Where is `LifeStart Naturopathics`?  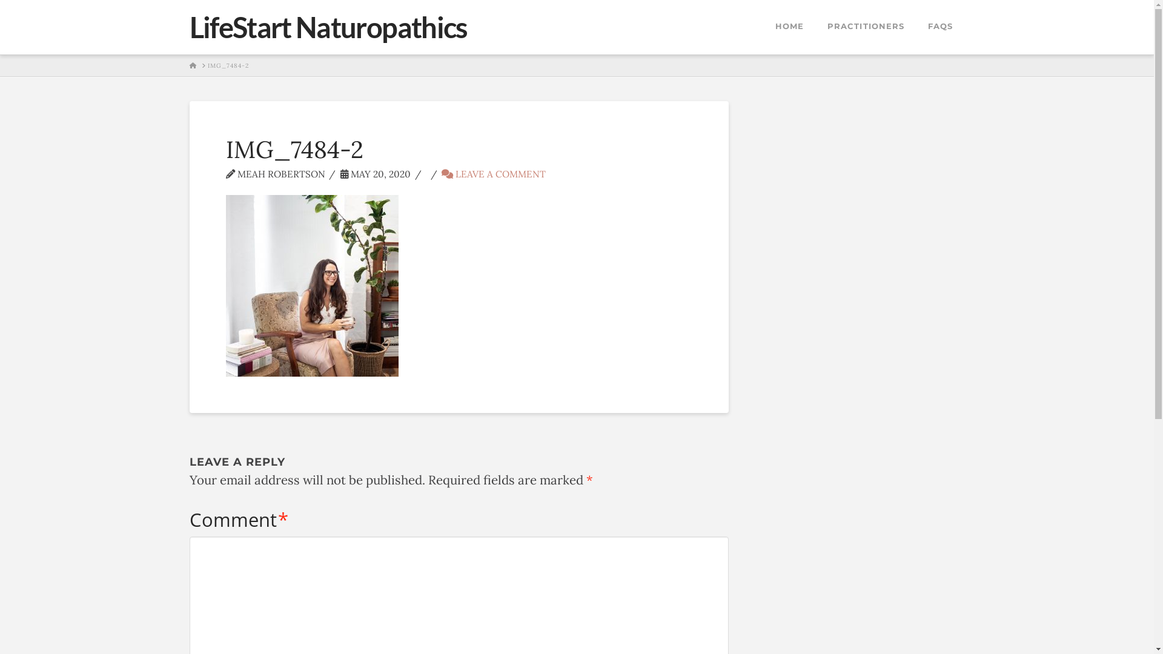 LifeStart Naturopathics is located at coordinates (328, 28).